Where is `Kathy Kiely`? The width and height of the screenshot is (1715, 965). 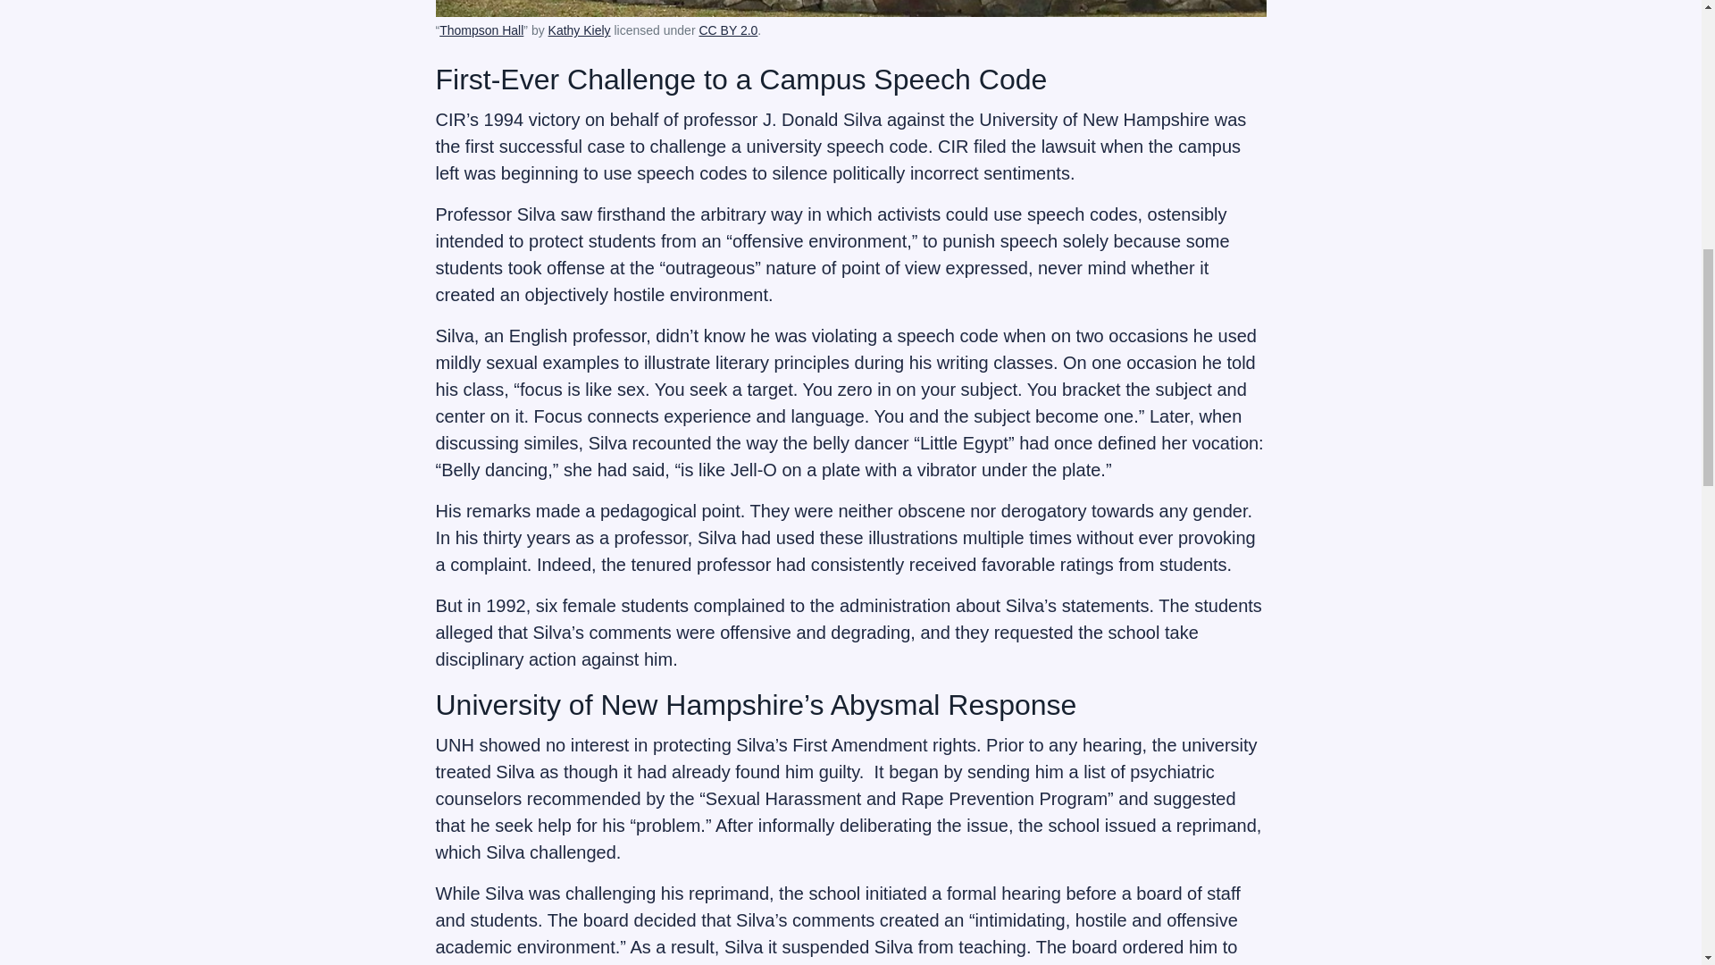
Kathy Kiely is located at coordinates (579, 30).